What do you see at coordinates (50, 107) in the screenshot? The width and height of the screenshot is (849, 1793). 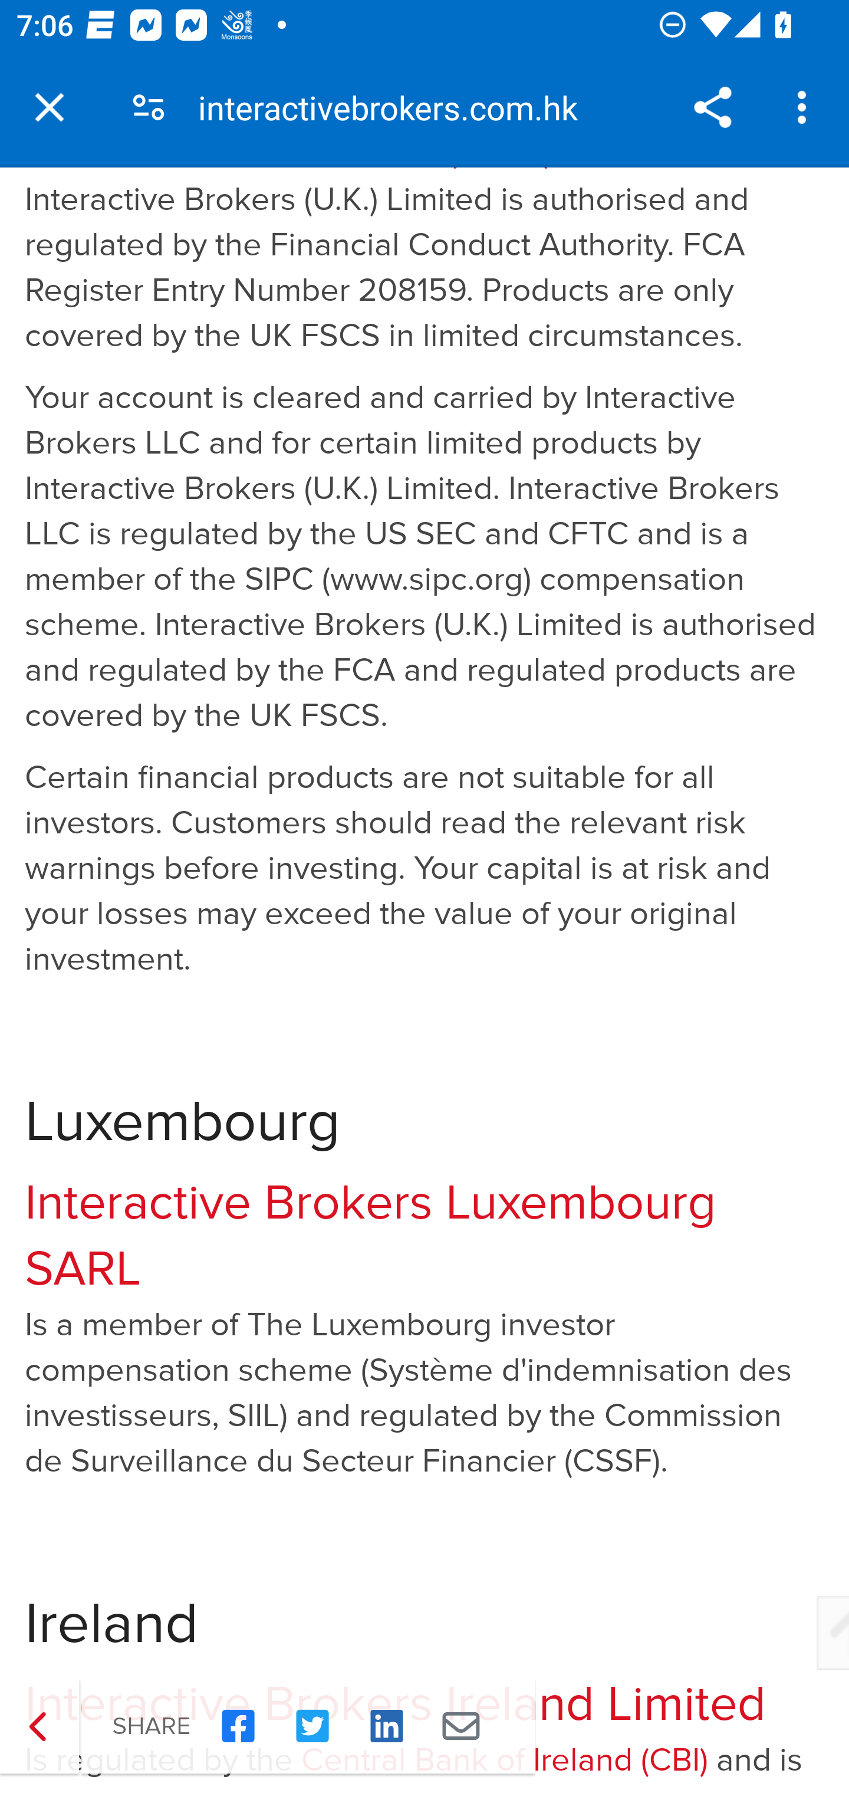 I see `Close tab` at bounding box center [50, 107].